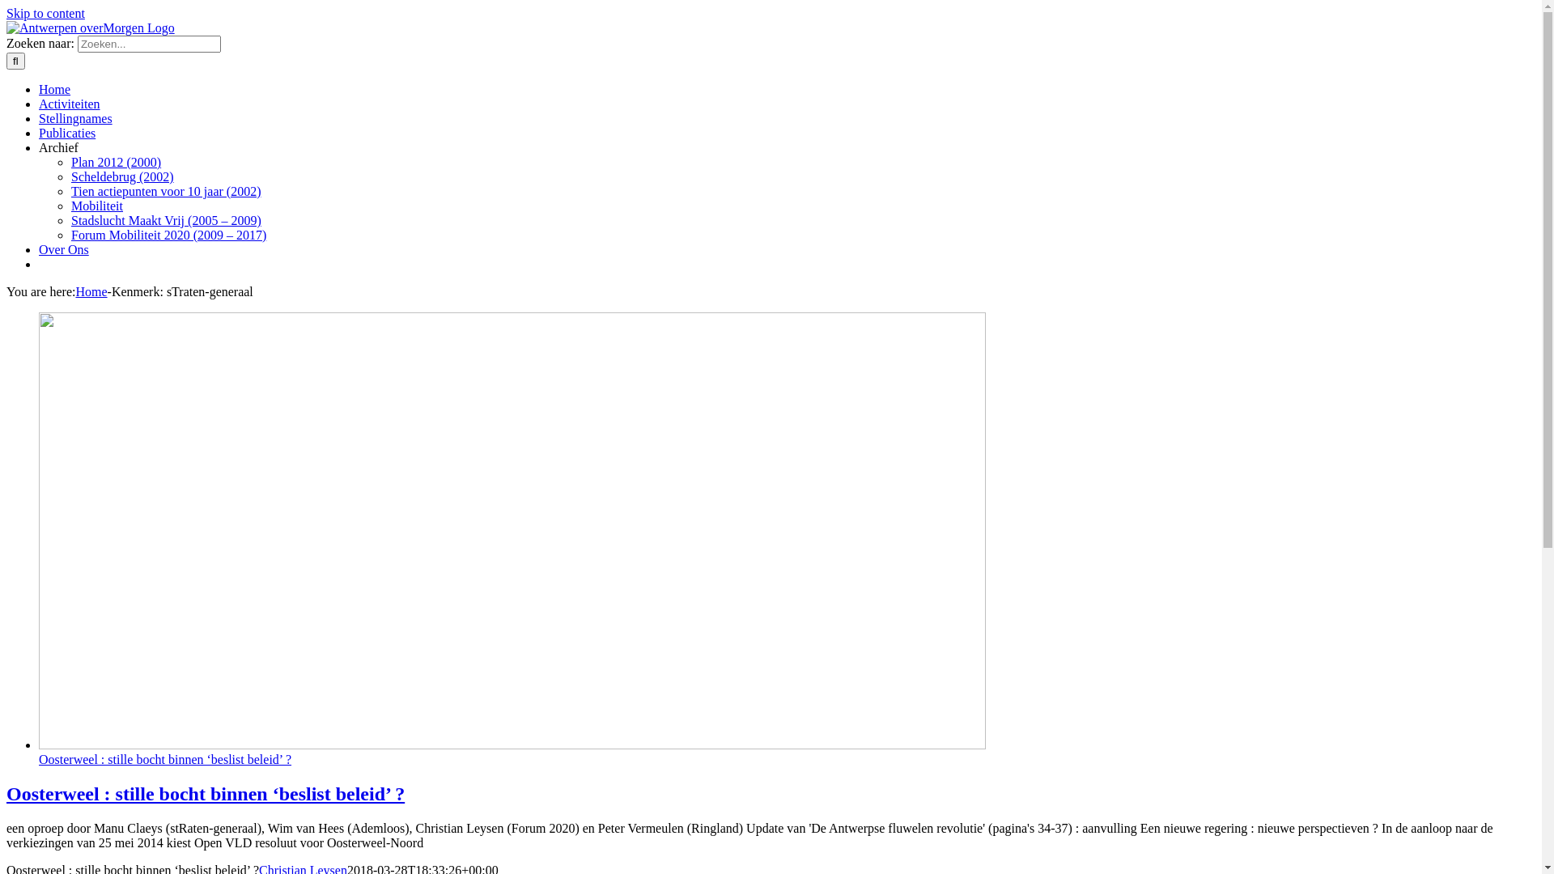  I want to click on Plan 2012 (2000), so click(117, 162).